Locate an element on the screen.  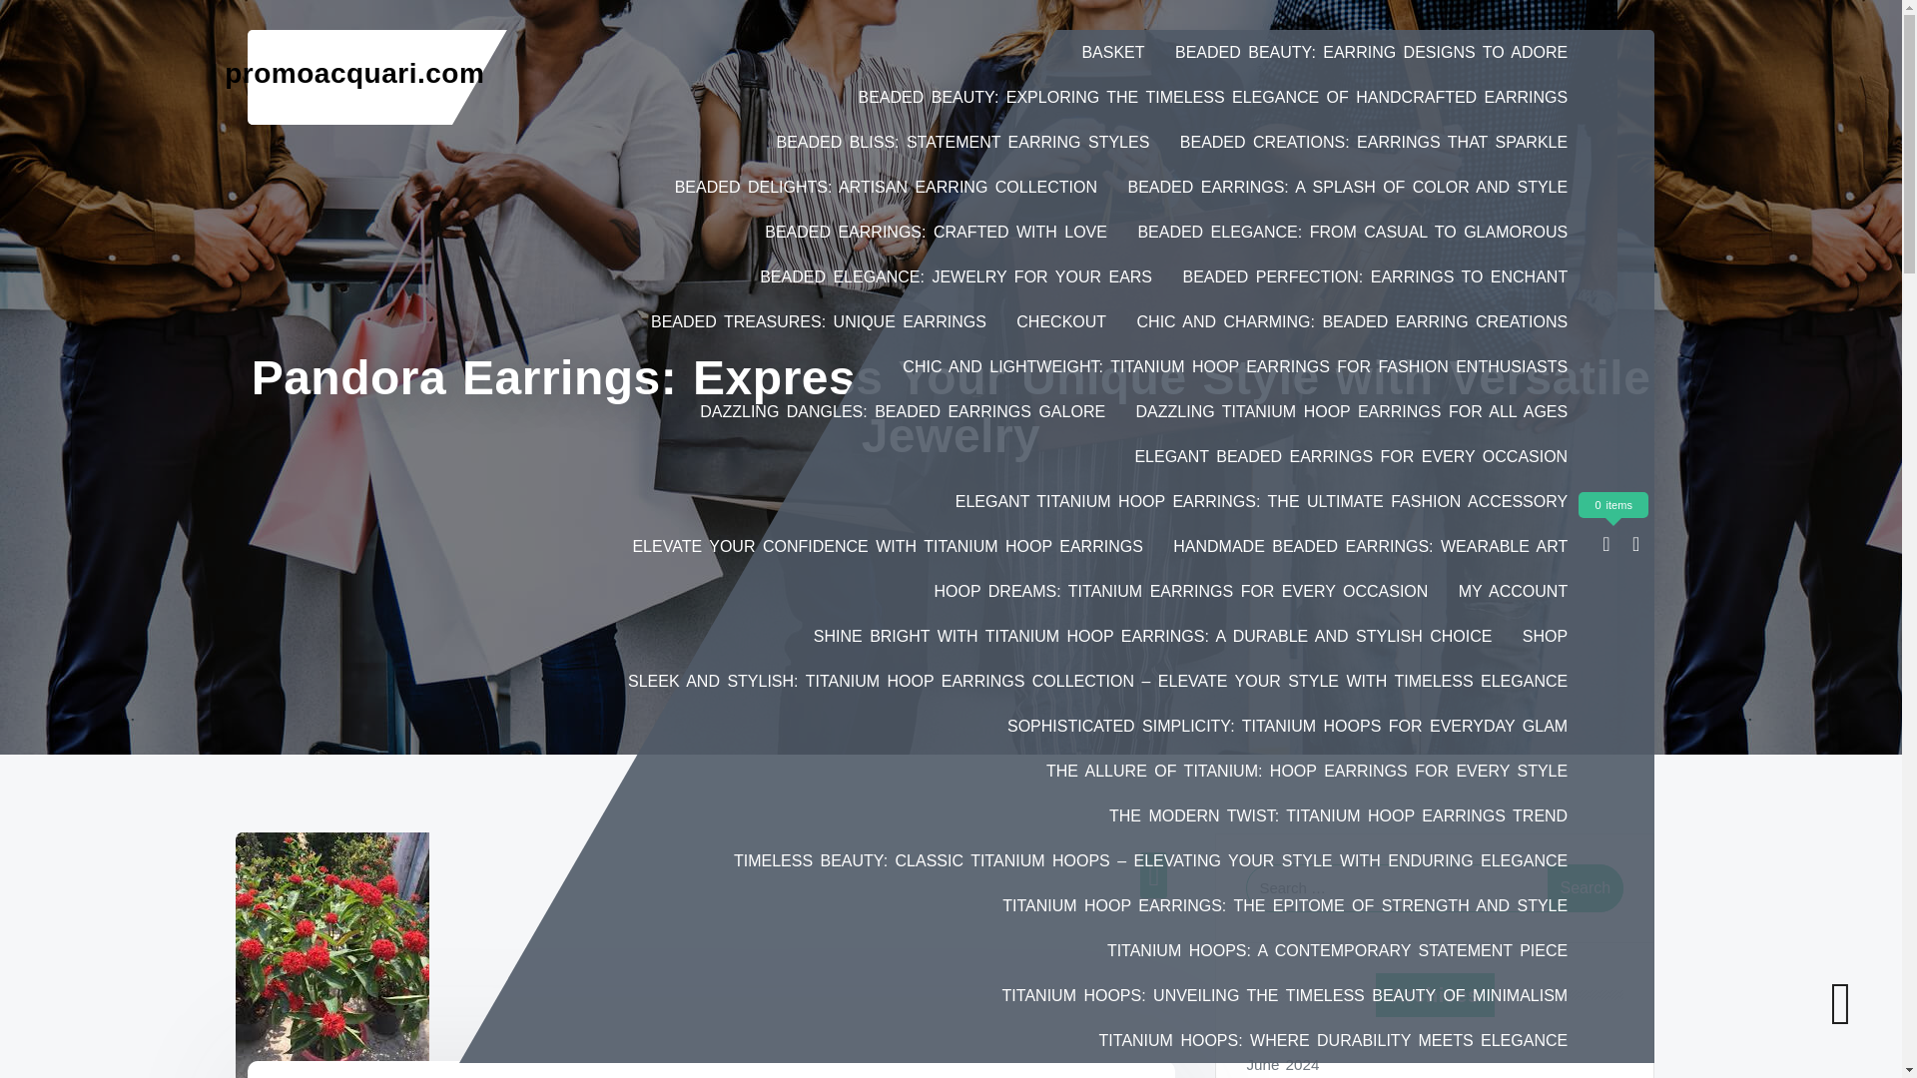
DAZZLING TITANIUM HOOP EARRINGS FOR ALL AGES is located at coordinates (1352, 411).